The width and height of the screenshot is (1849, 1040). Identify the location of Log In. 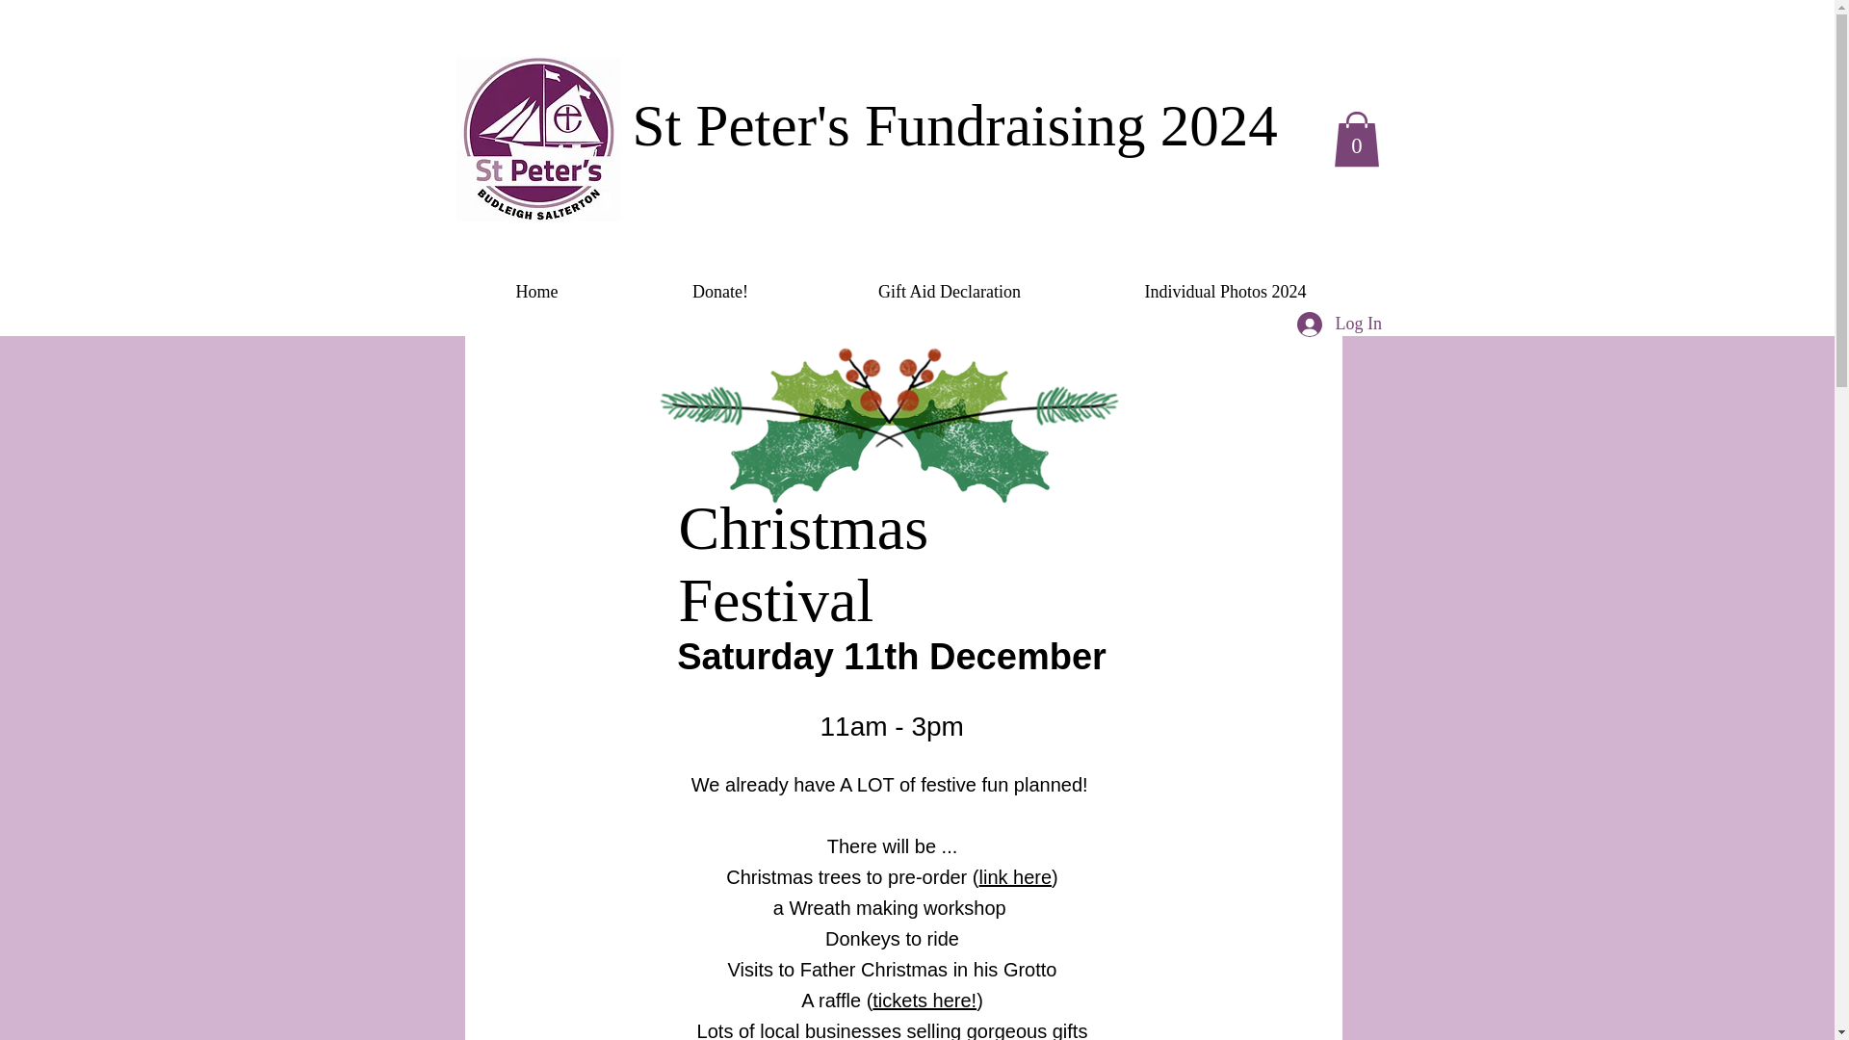
(1335, 324).